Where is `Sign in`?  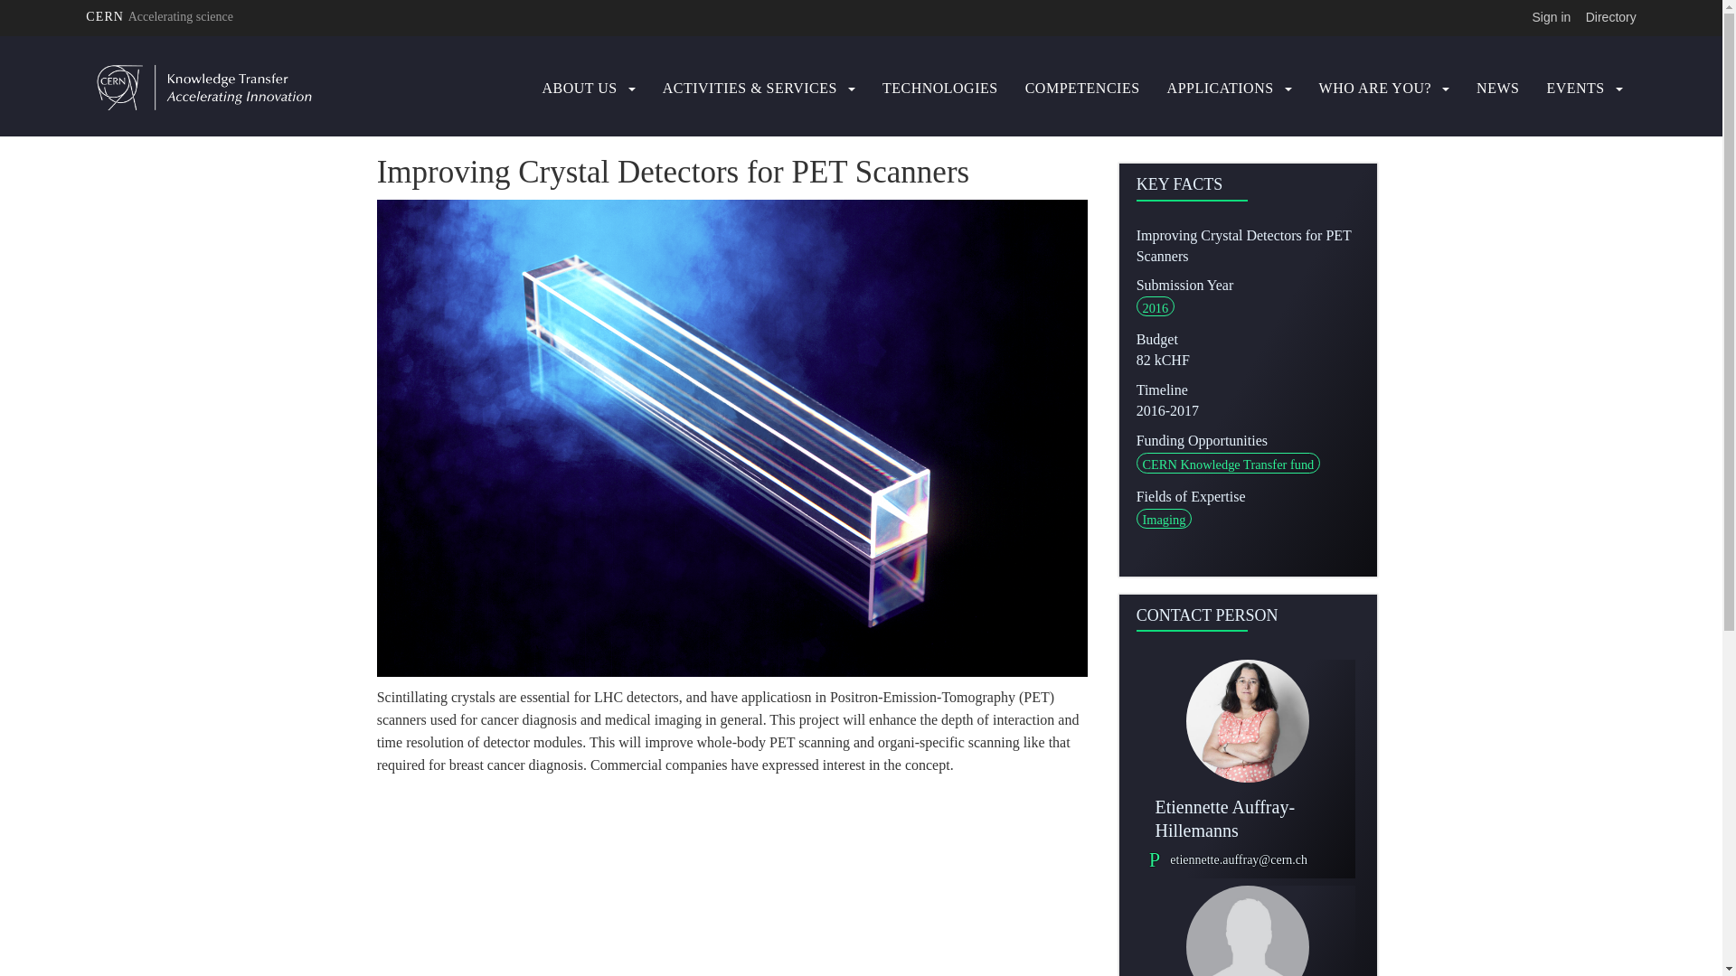
Sign in is located at coordinates (1552, 17).